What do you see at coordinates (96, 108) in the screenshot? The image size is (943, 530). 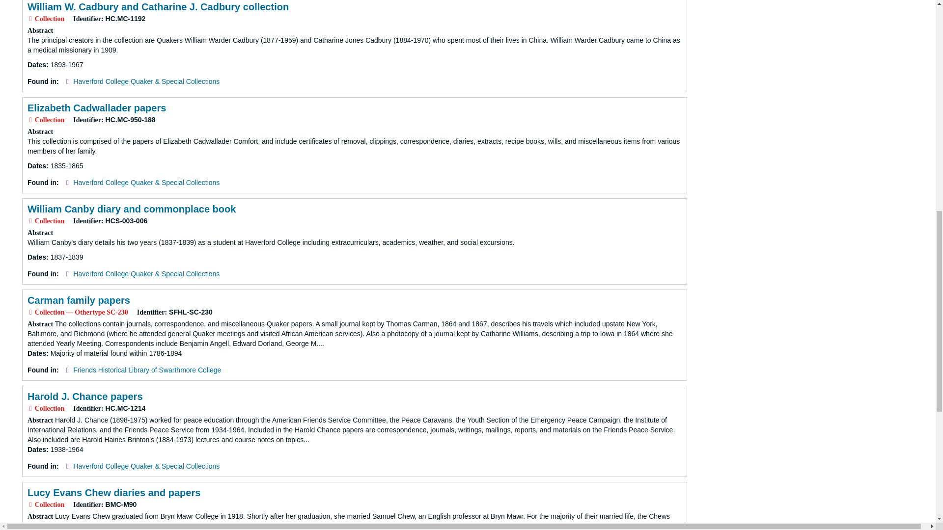 I see `Elizabeth Cadwallader papers` at bounding box center [96, 108].